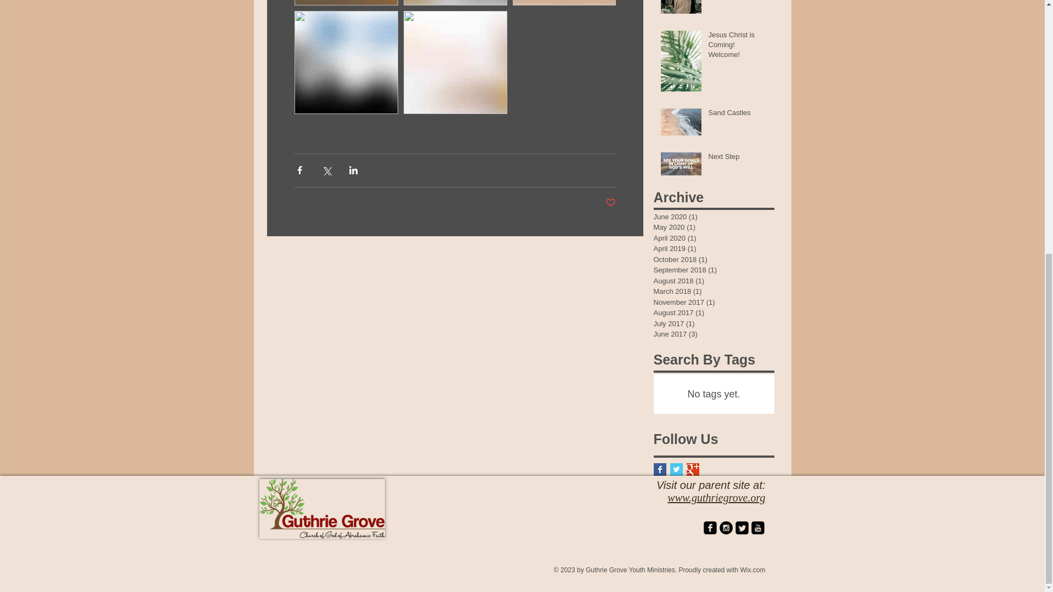 The image size is (1053, 592). Describe the element at coordinates (321, 509) in the screenshot. I see `GuthrieGrove.png` at that location.